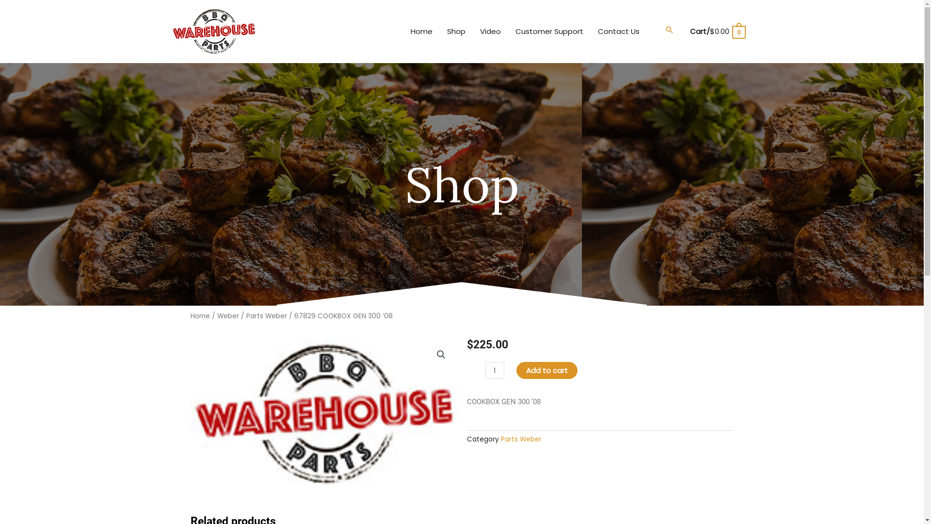  I want to click on Contact Us, so click(619, 32).